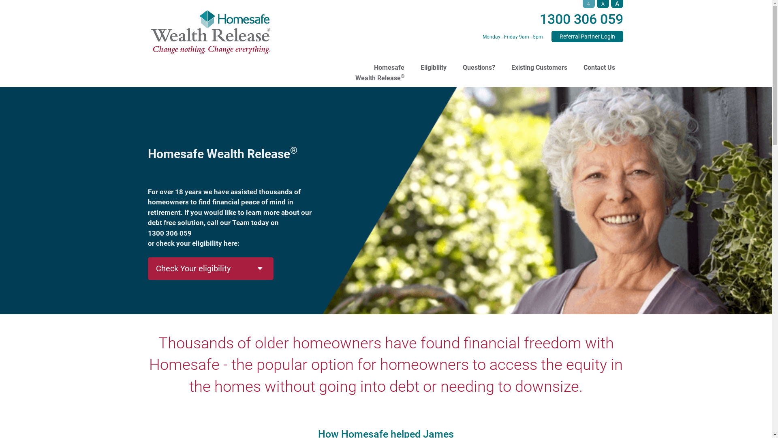 Image resolution: width=778 pixels, height=438 pixels. I want to click on Questions?, so click(479, 62).